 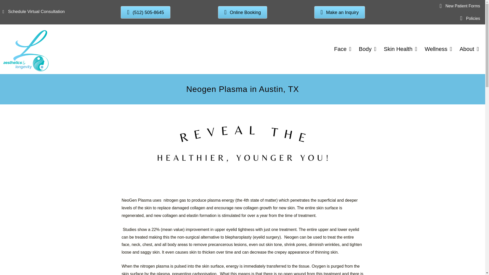 What do you see at coordinates (340, 12) in the screenshot?
I see `Make an Inquiry` at bounding box center [340, 12].